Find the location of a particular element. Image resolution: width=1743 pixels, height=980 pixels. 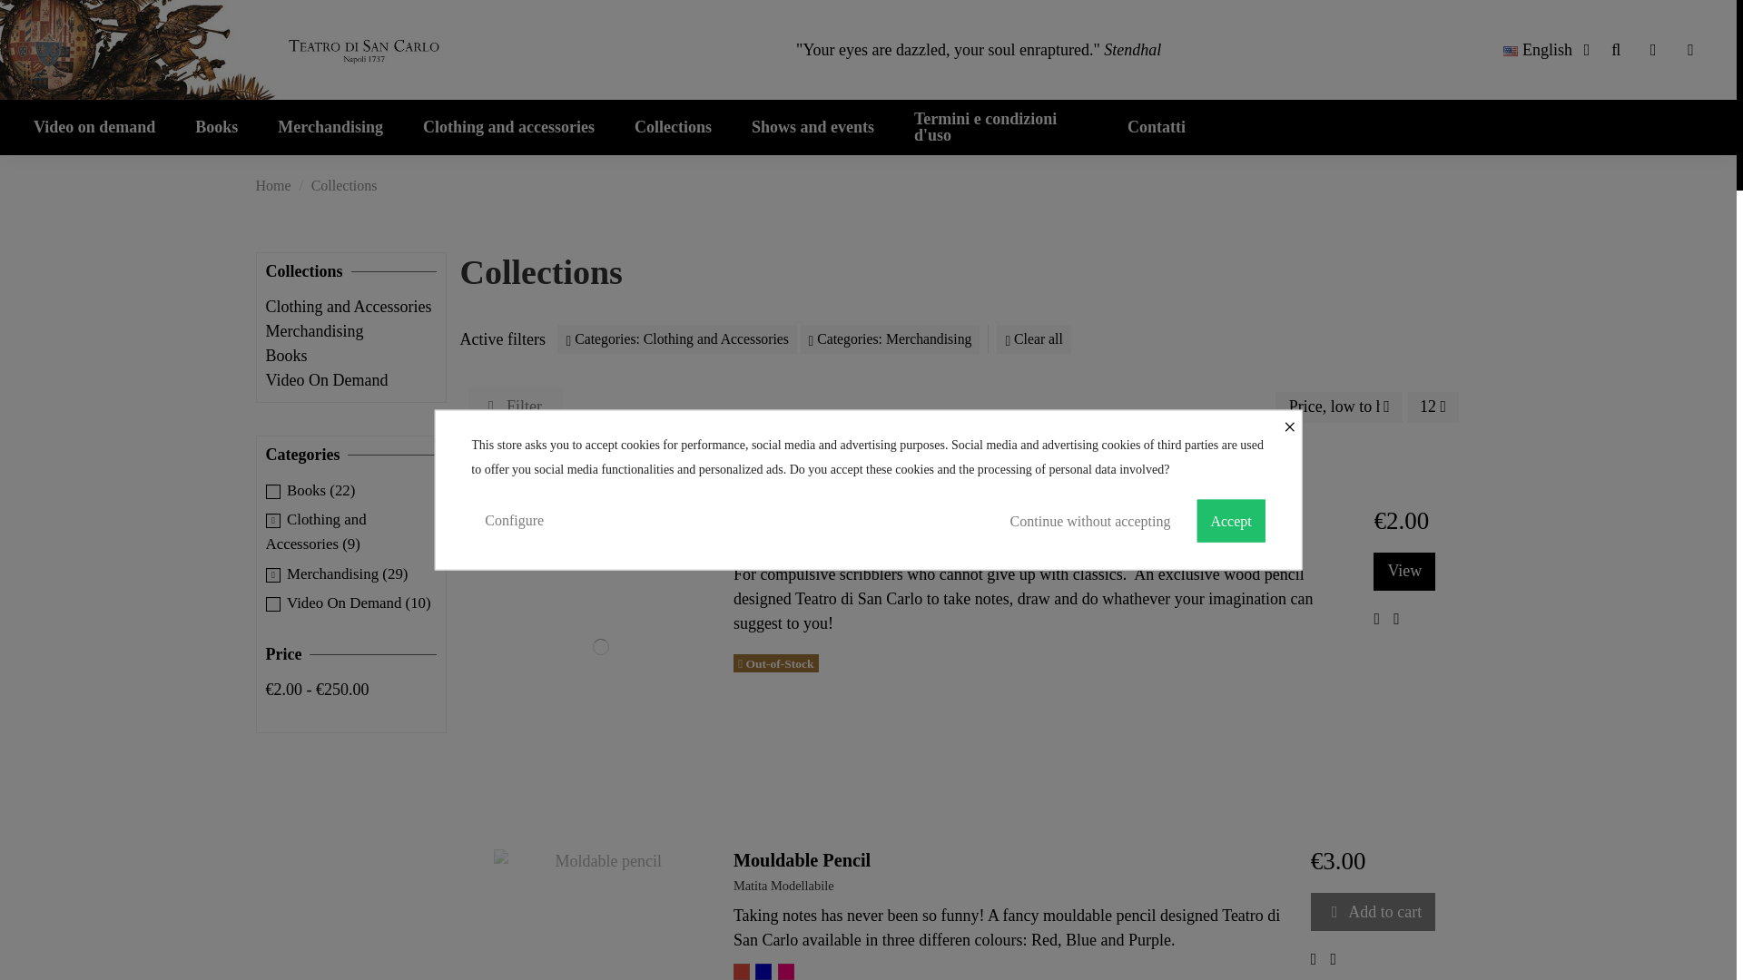

Video on demand is located at coordinates (94, 127).